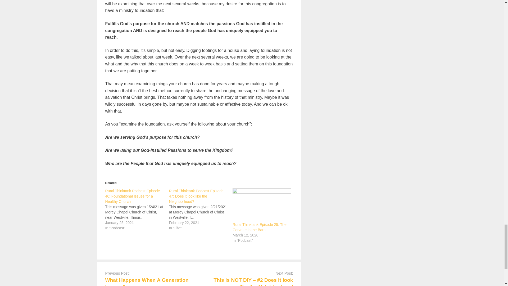  Describe the element at coordinates (147, 281) in the screenshot. I see `What Happens When A Generation Leaves?` at that location.